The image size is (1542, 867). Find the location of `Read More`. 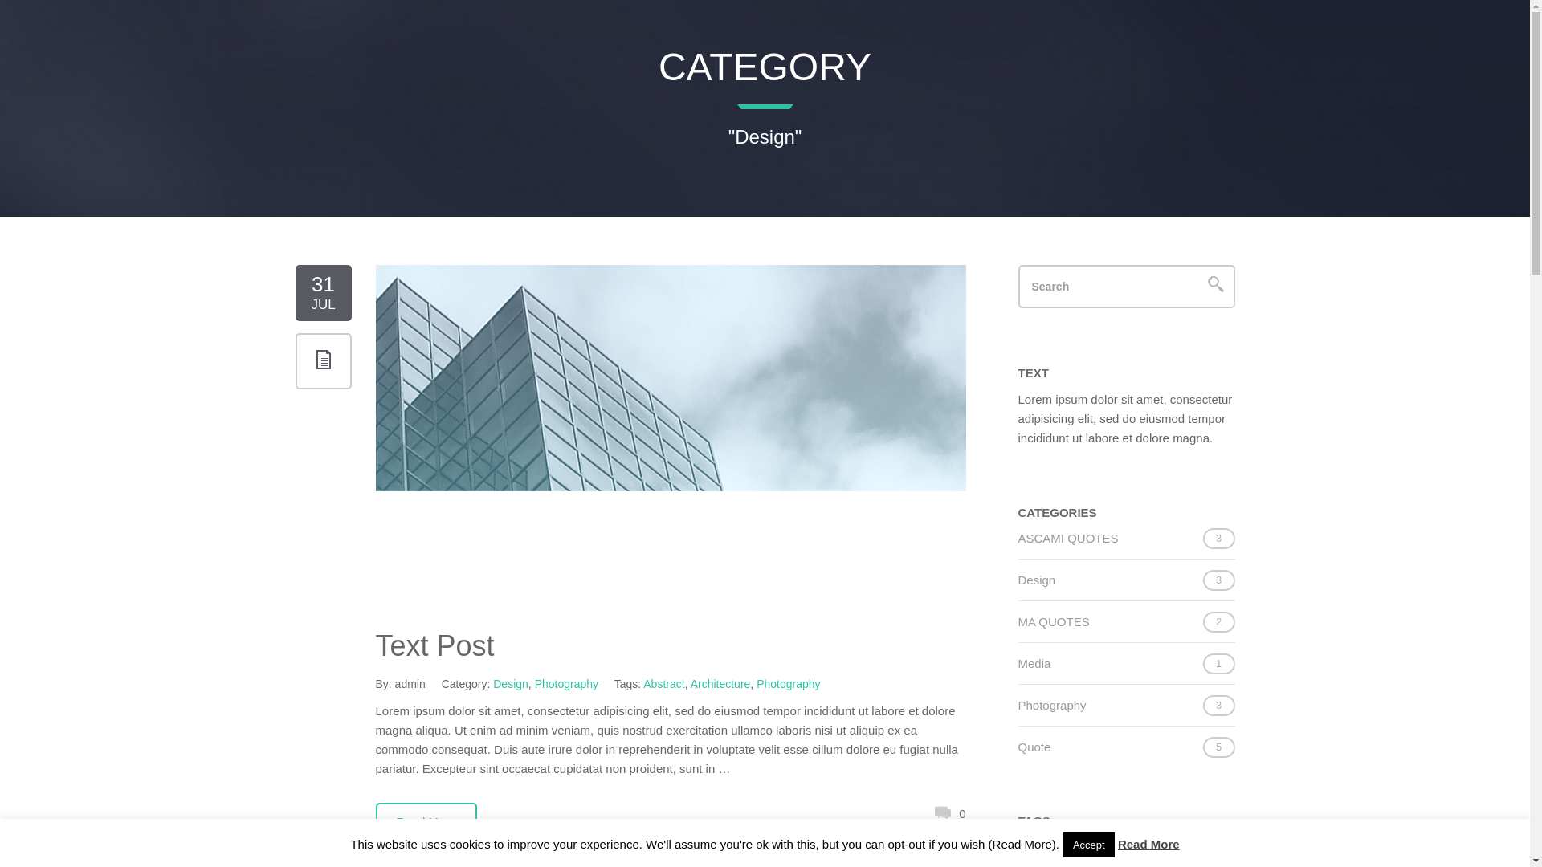

Read More is located at coordinates (426, 822).